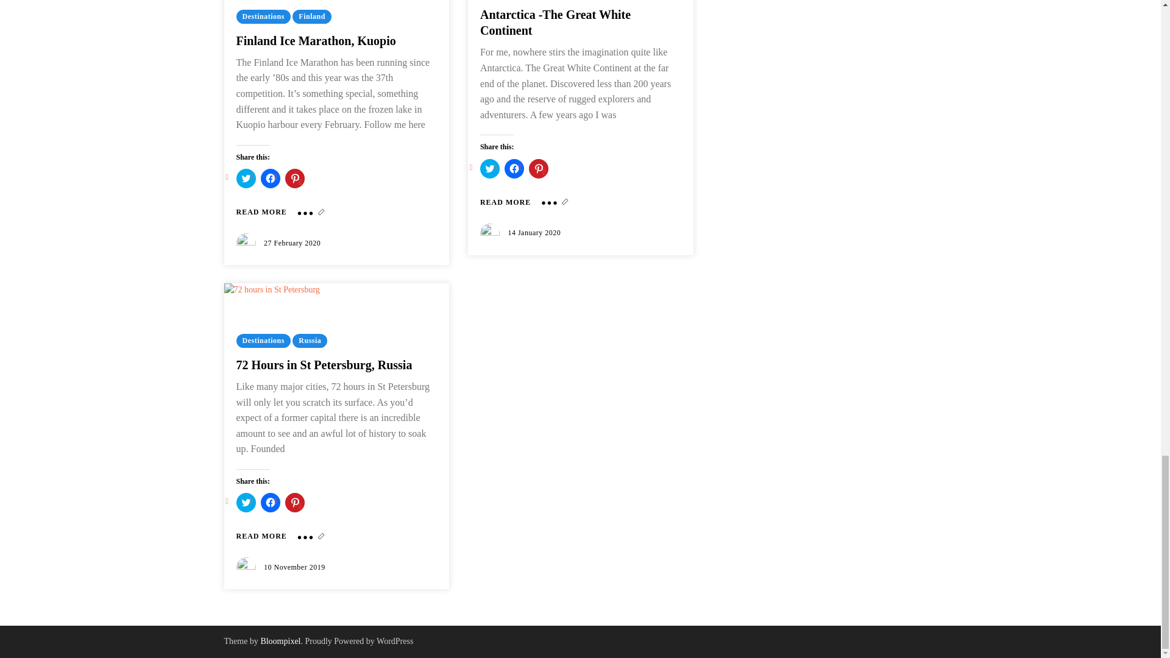 The height and width of the screenshot is (658, 1170). Describe the element at coordinates (261, 212) in the screenshot. I see `Finland Ice Marathon, Kuopio` at that location.